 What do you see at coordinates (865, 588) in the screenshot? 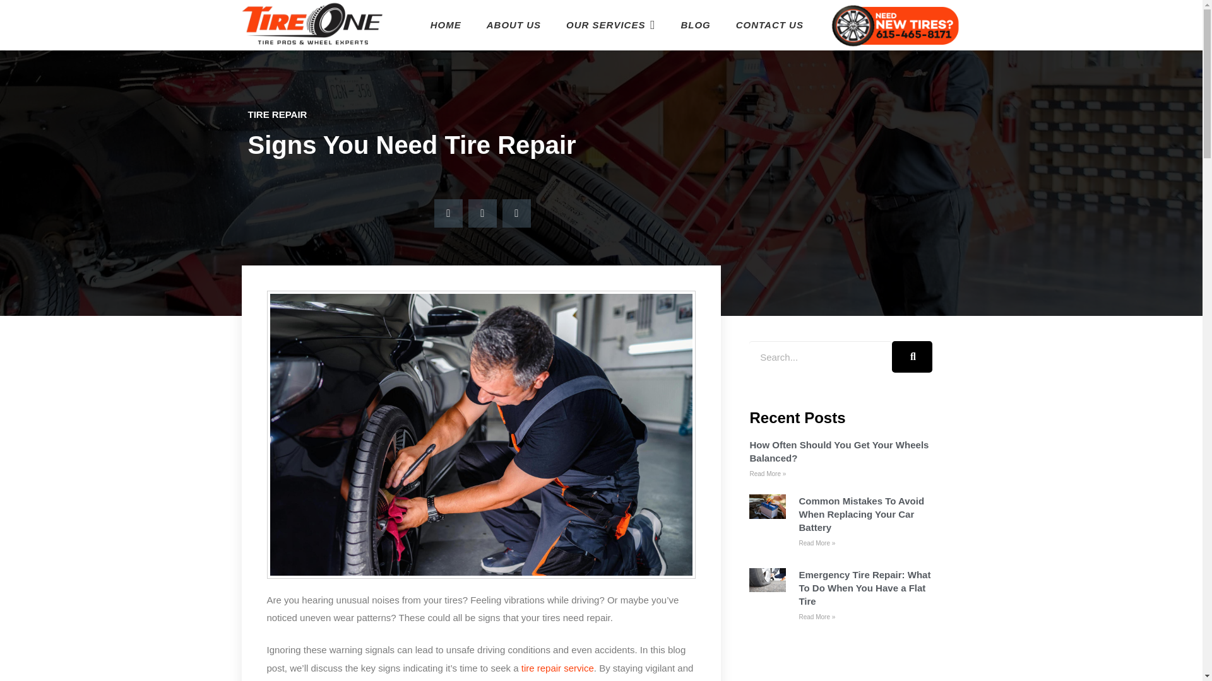
I see `Emergency Tire Repair: What To Do When You Have a Flat Tire` at bounding box center [865, 588].